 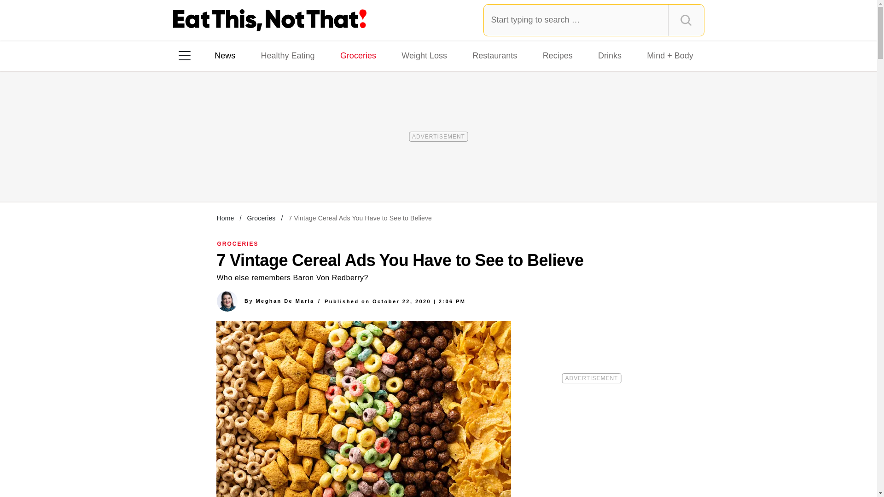 What do you see at coordinates (594, 20) in the screenshot?
I see `Type and press Enter to search` at bounding box center [594, 20].